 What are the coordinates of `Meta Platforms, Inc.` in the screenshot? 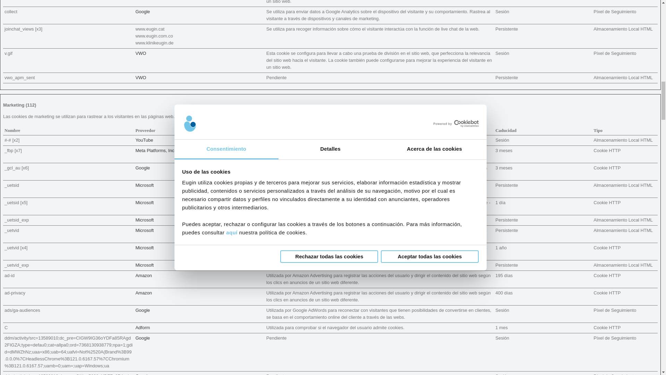 It's located at (155, 150).